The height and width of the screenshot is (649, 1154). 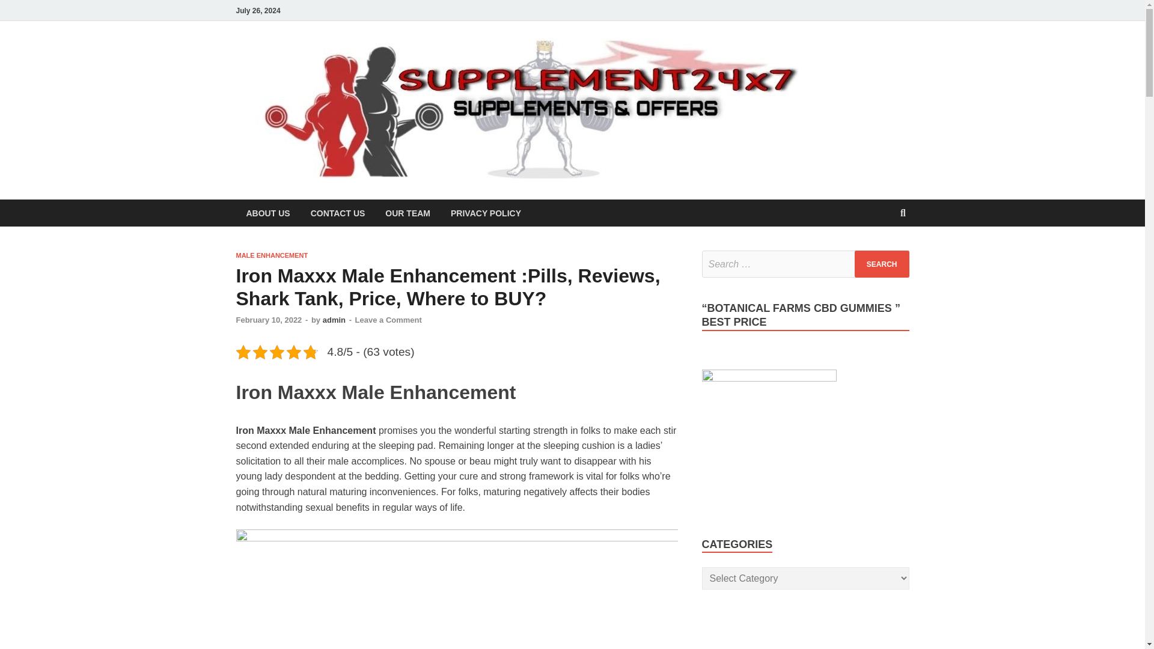 What do you see at coordinates (408, 213) in the screenshot?
I see `OUR TEAM` at bounding box center [408, 213].